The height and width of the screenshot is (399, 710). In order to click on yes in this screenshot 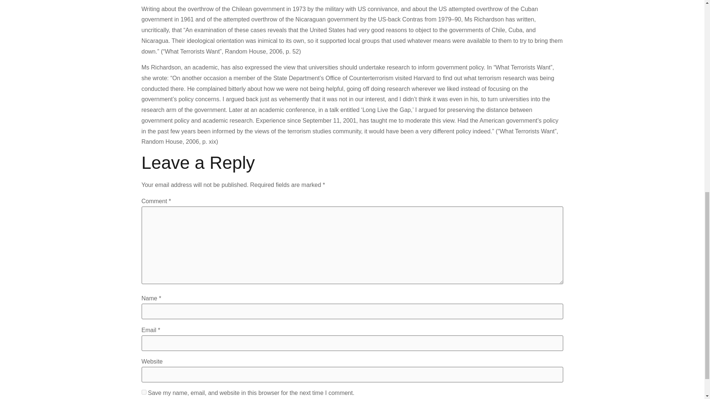, I will do `click(143, 392)`.